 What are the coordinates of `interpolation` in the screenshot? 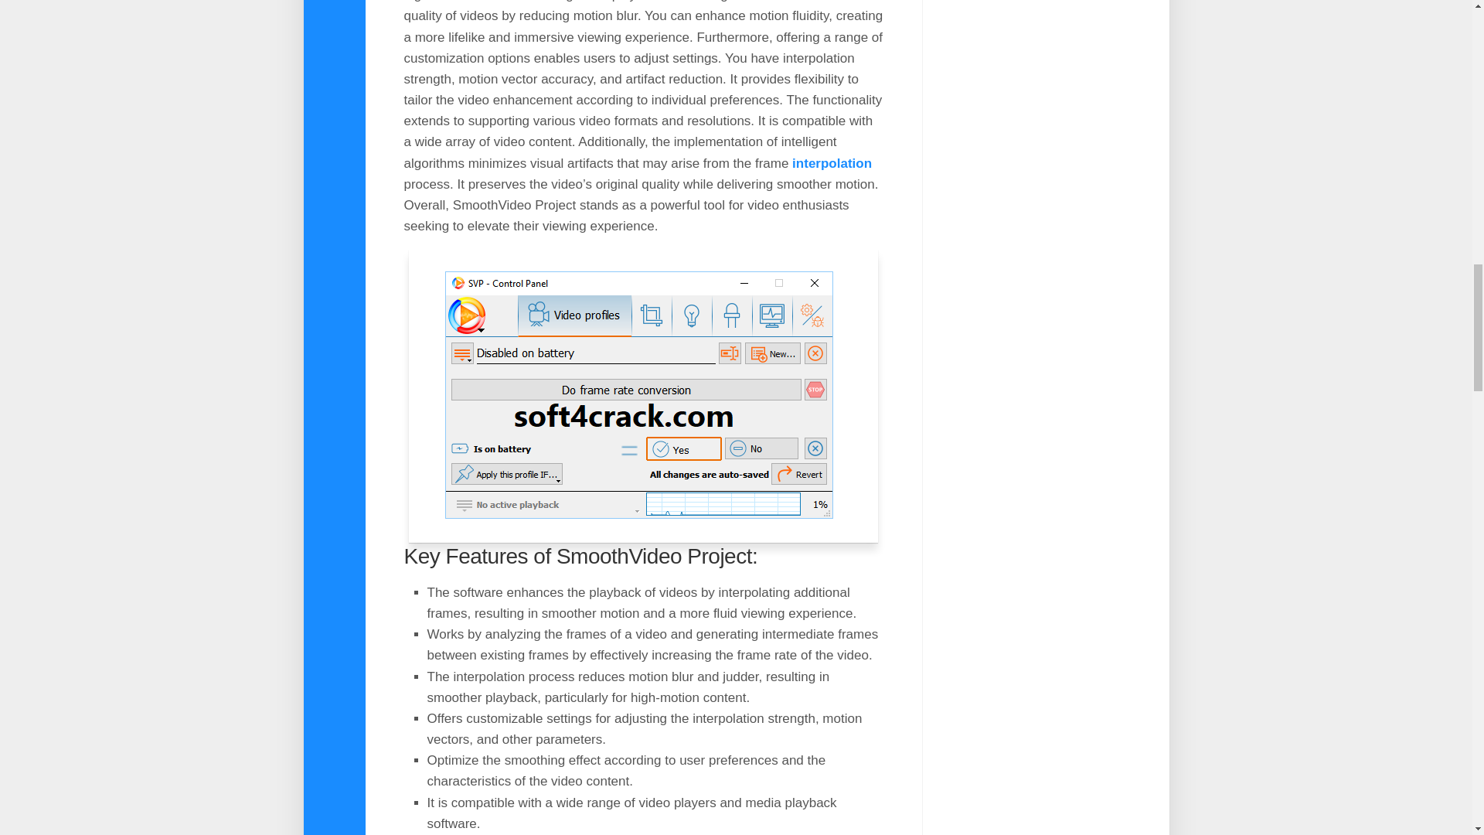 It's located at (832, 163).